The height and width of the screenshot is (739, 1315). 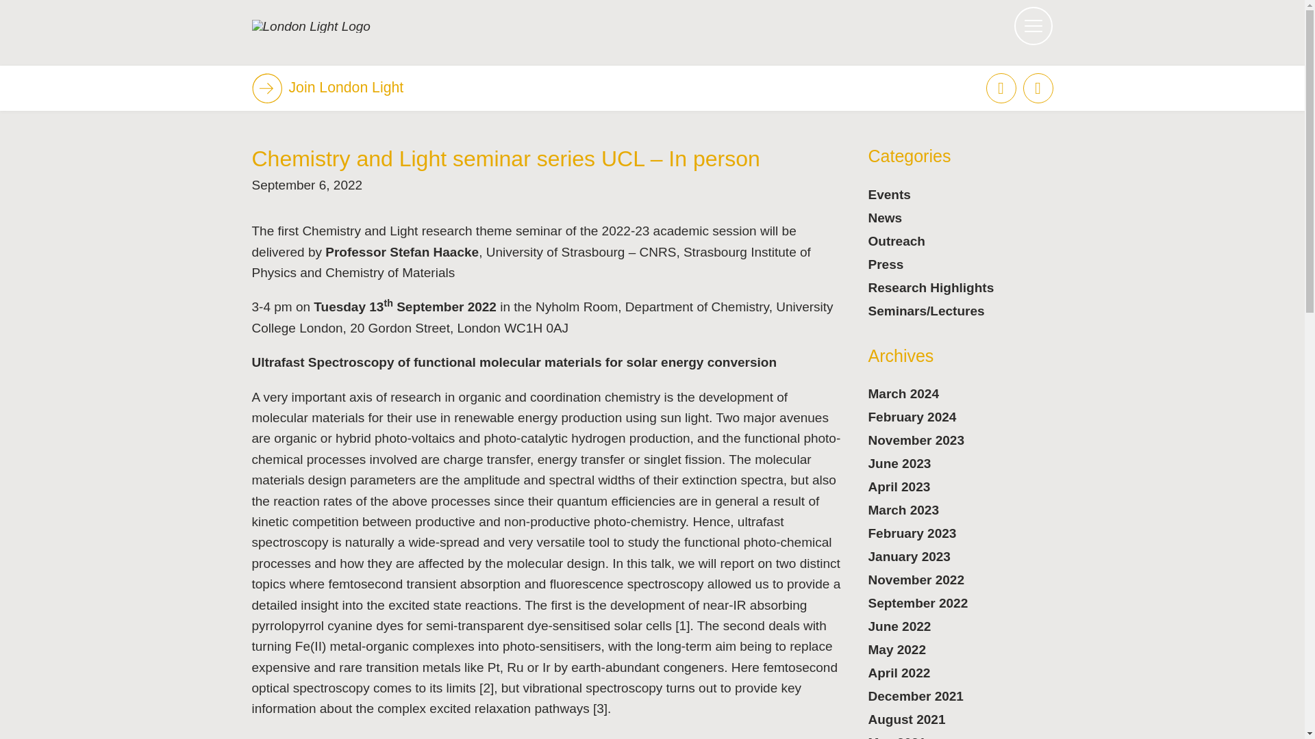 I want to click on Events, so click(x=889, y=194).